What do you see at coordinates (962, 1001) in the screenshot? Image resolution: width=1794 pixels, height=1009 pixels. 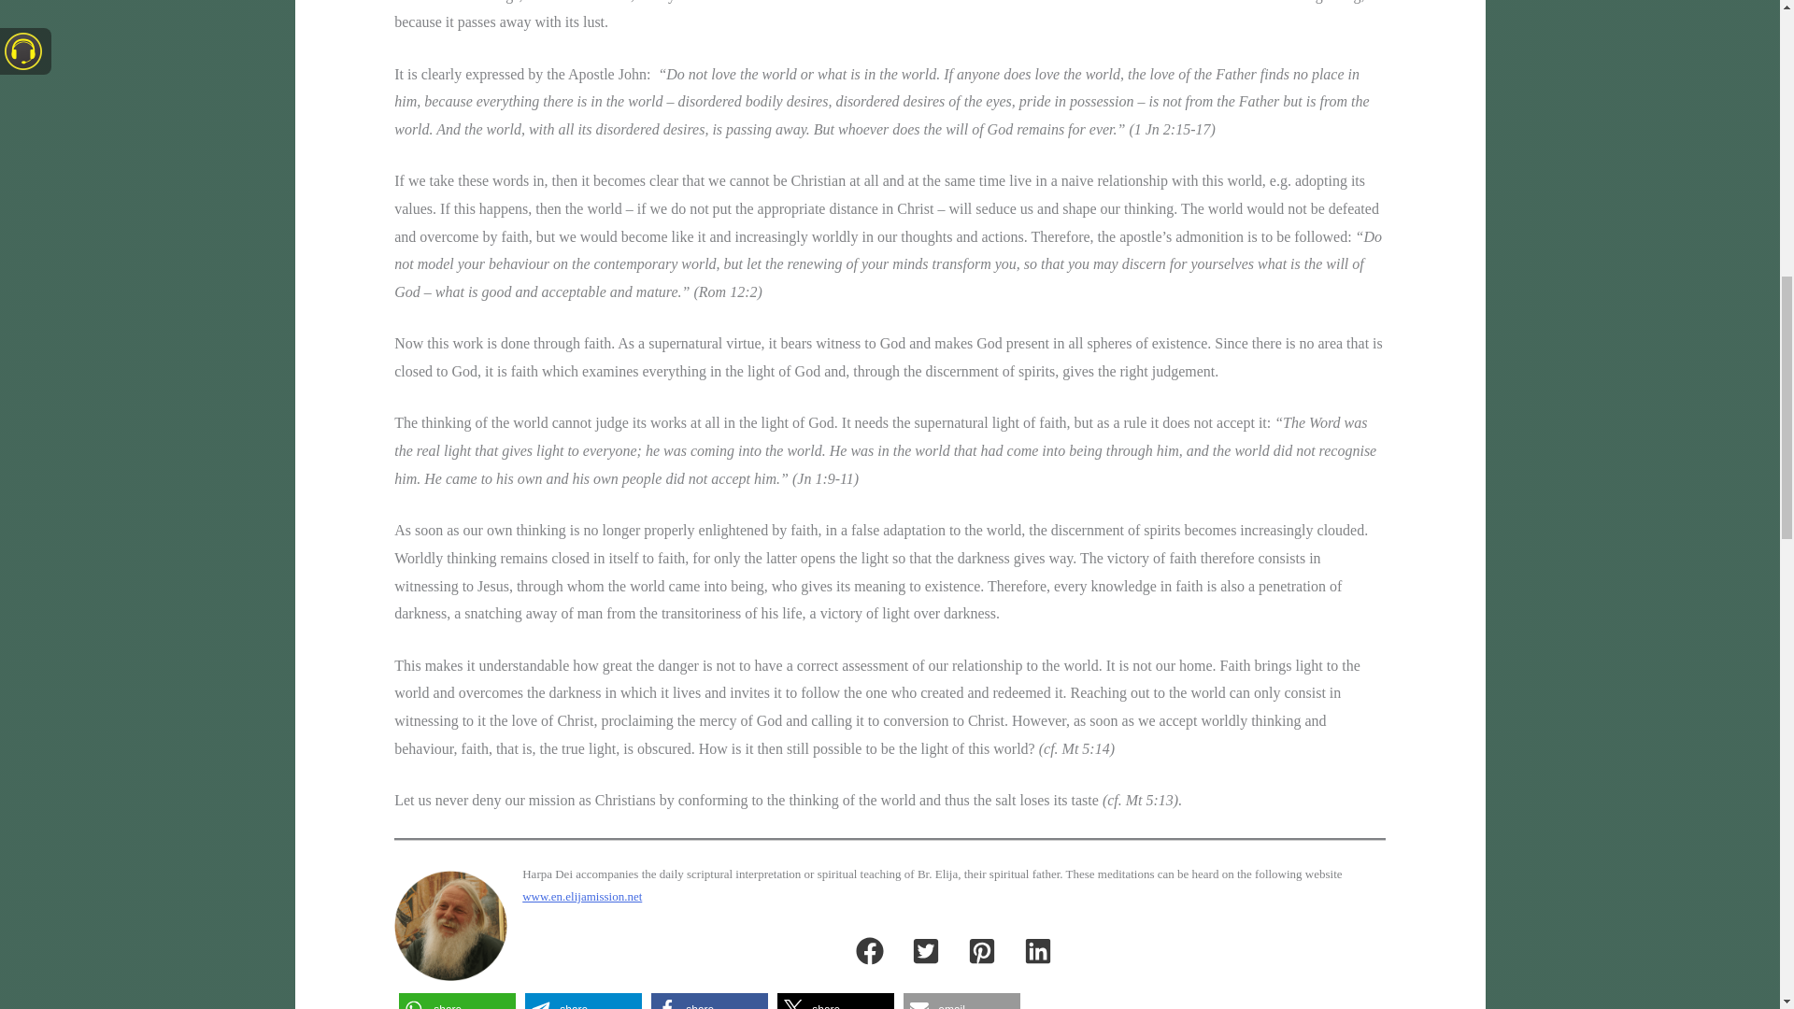 I see `Send by email` at bounding box center [962, 1001].